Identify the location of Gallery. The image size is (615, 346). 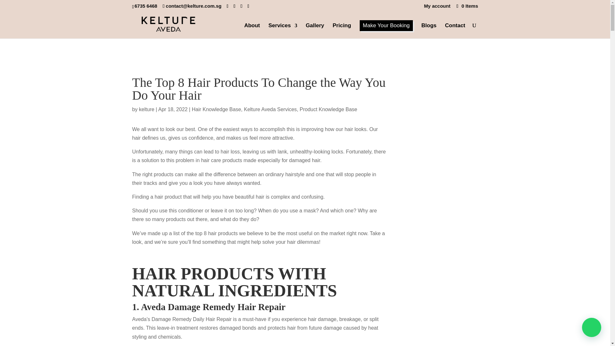
(315, 31).